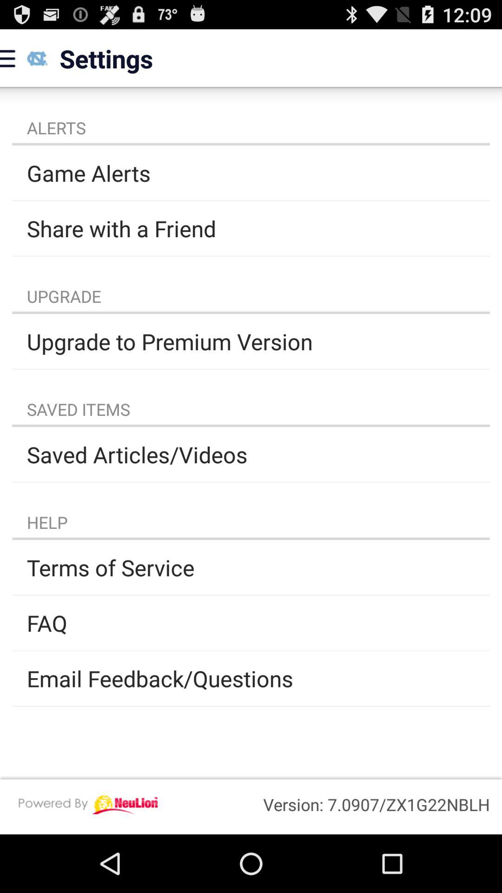 The width and height of the screenshot is (502, 893). Describe the element at coordinates (251, 454) in the screenshot. I see `tap the saved articles/videos icon` at that location.